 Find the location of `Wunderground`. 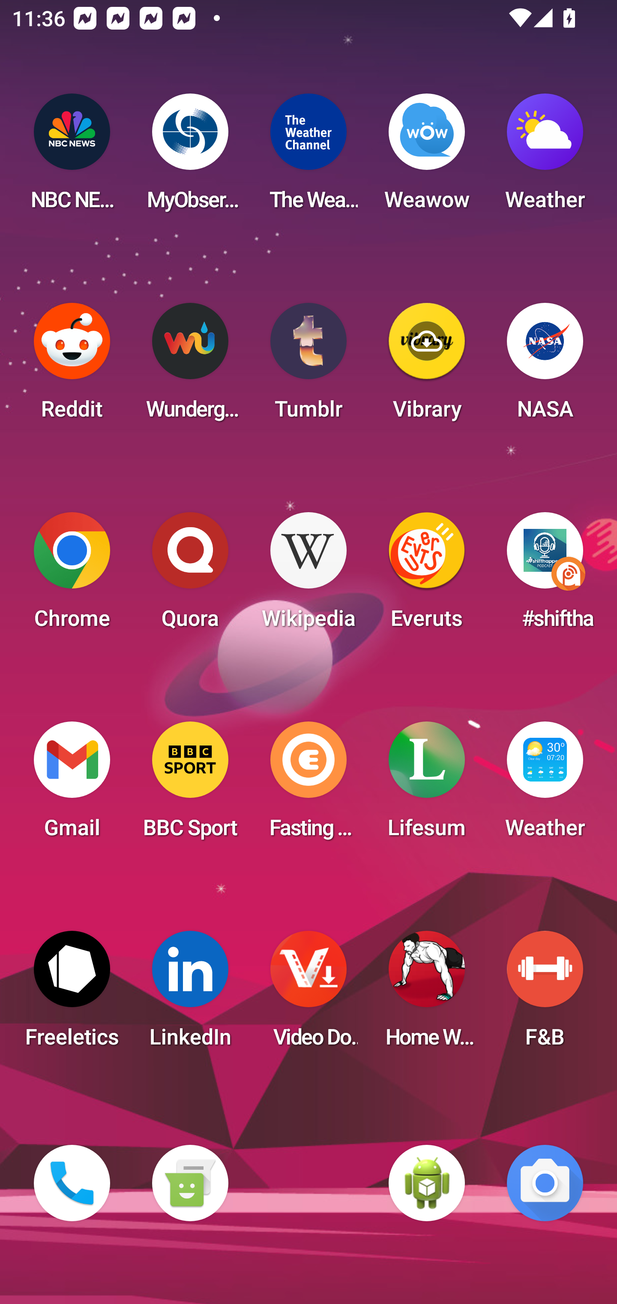

Wunderground is located at coordinates (190, 366).